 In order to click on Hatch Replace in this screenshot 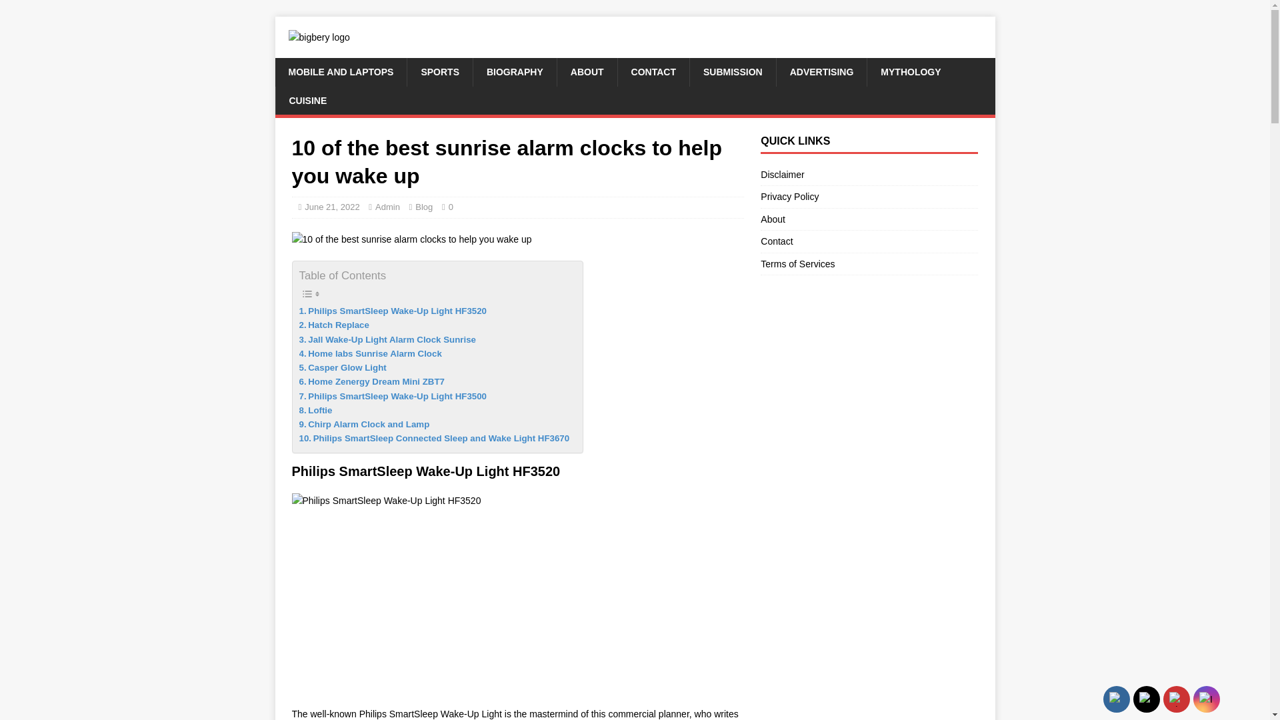, I will do `click(333, 325)`.